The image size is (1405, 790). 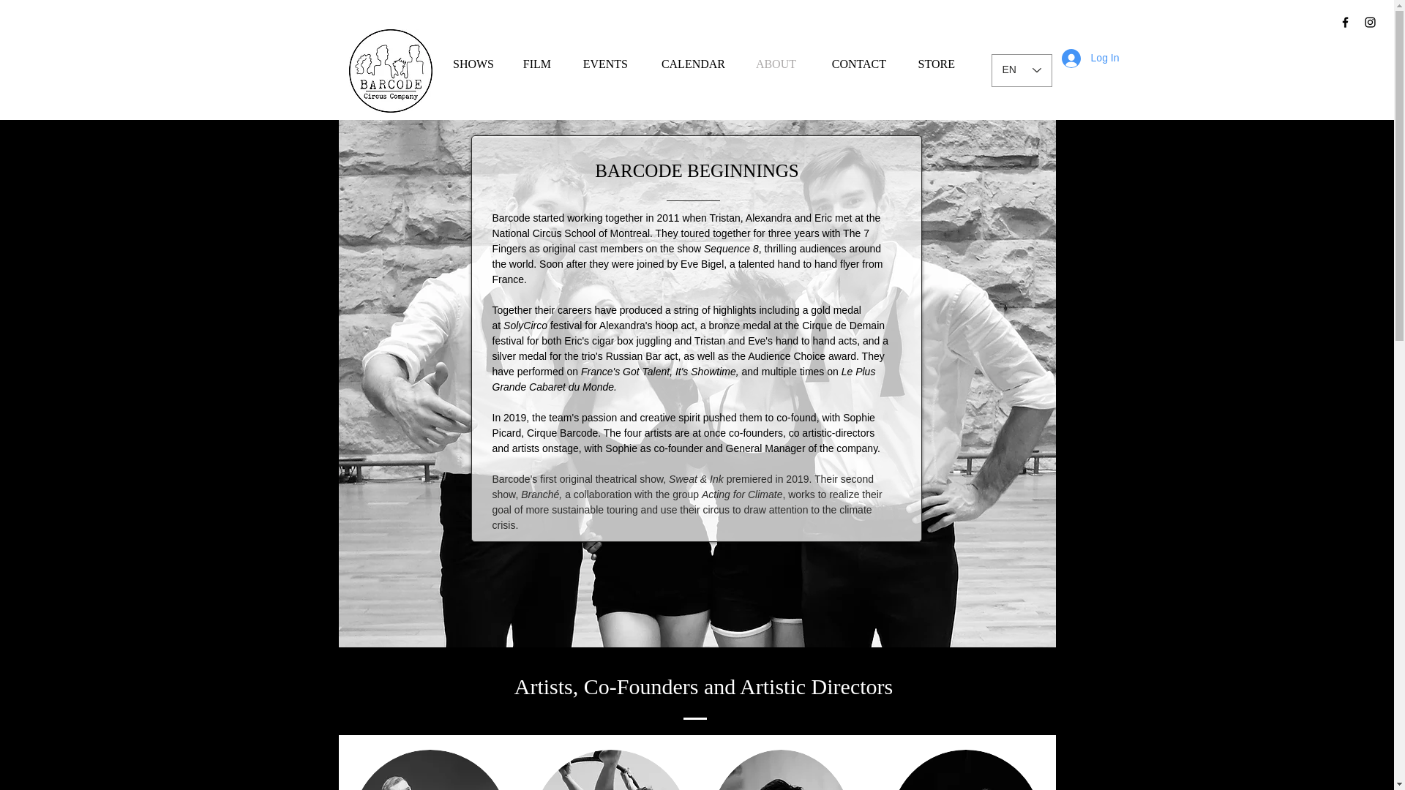 What do you see at coordinates (850, 64) in the screenshot?
I see `CONTACT` at bounding box center [850, 64].